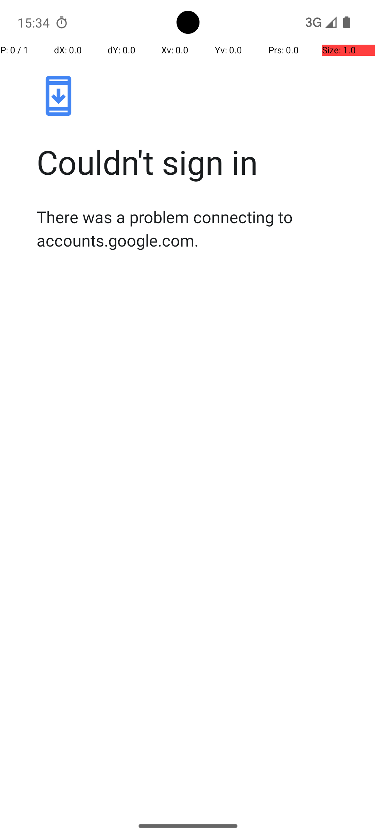 The height and width of the screenshot is (837, 376). What do you see at coordinates (195, 228) in the screenshot?
I see `There was a problem connecting to accounts.google.com.` at bounding box center [195, 228].